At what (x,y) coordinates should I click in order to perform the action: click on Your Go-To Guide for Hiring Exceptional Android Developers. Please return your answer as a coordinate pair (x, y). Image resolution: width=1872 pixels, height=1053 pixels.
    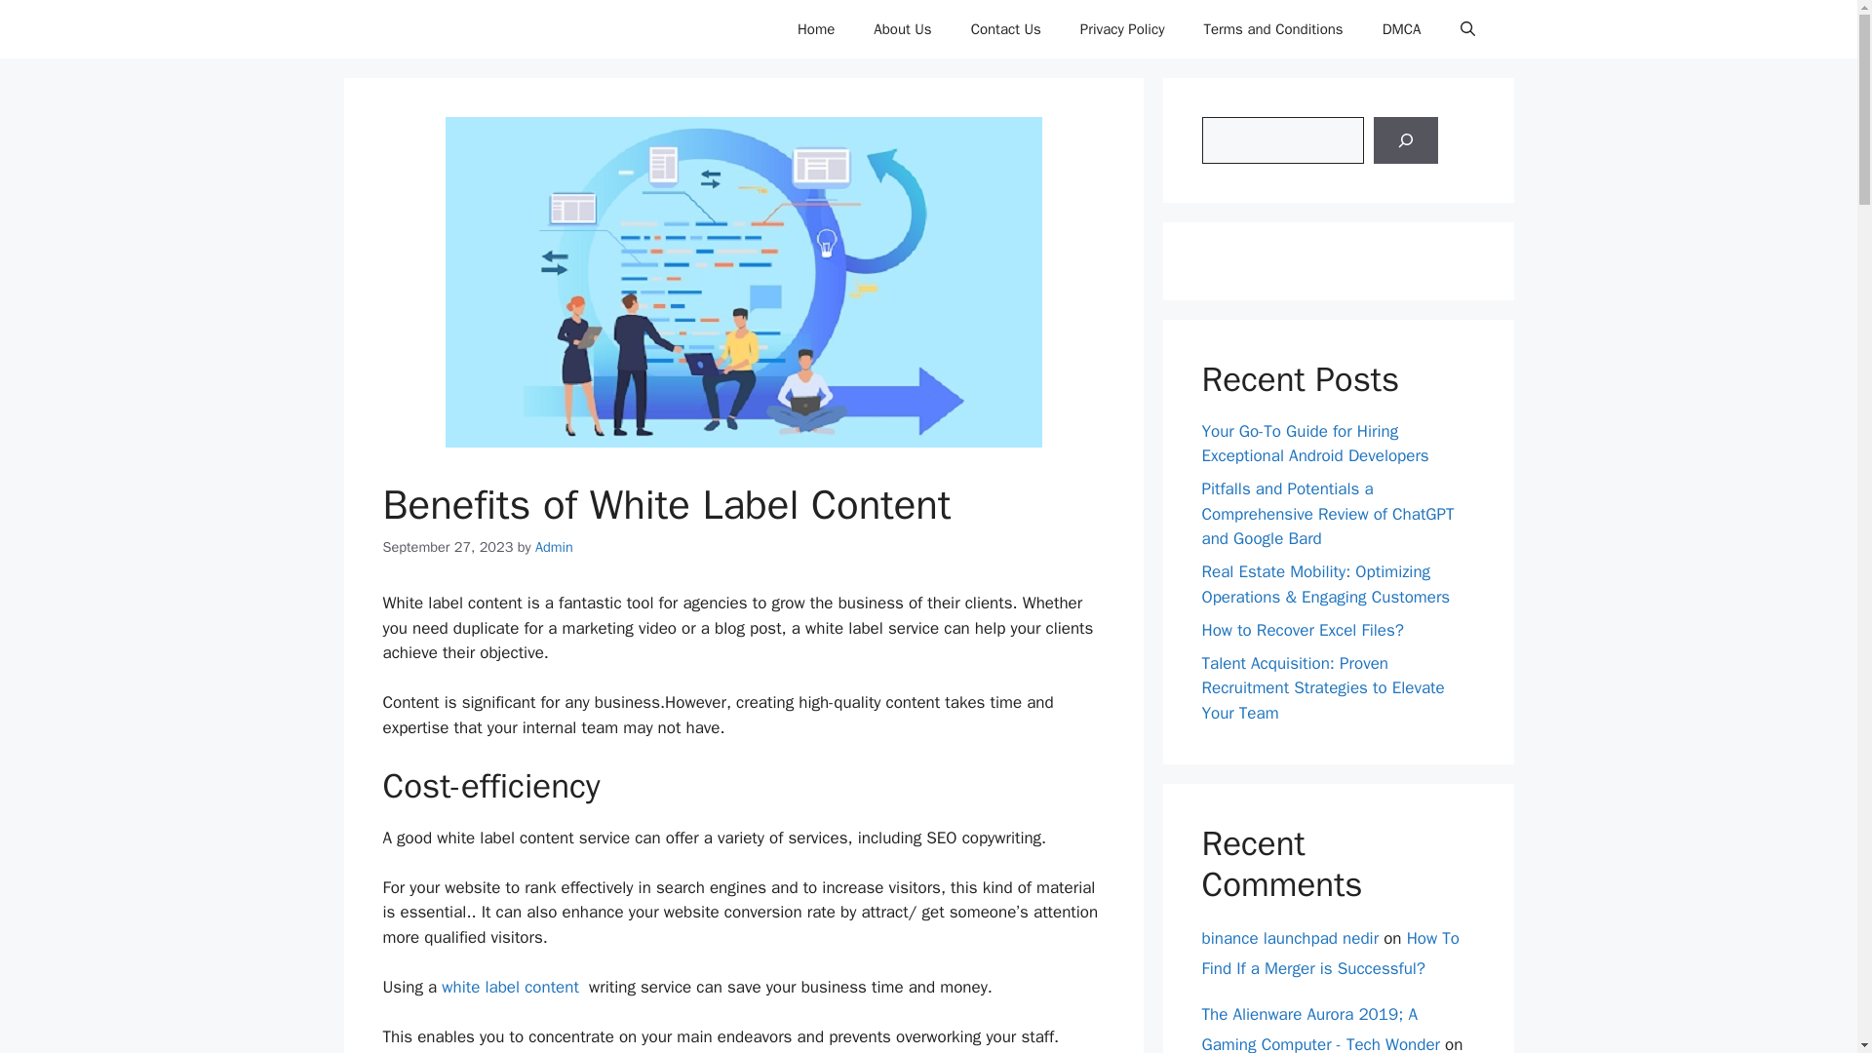
    Looking at the image, I should click on (1314, 445).